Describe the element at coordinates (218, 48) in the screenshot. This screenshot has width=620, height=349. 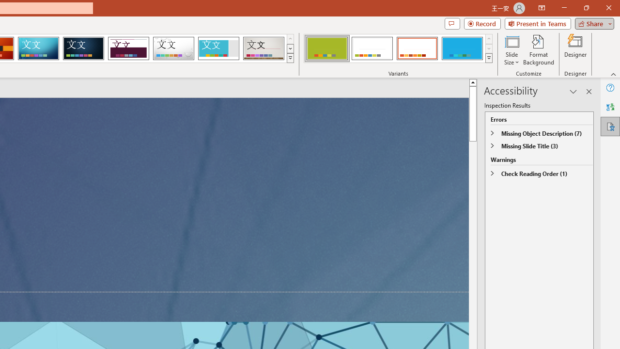
I see `Frame` at that location.